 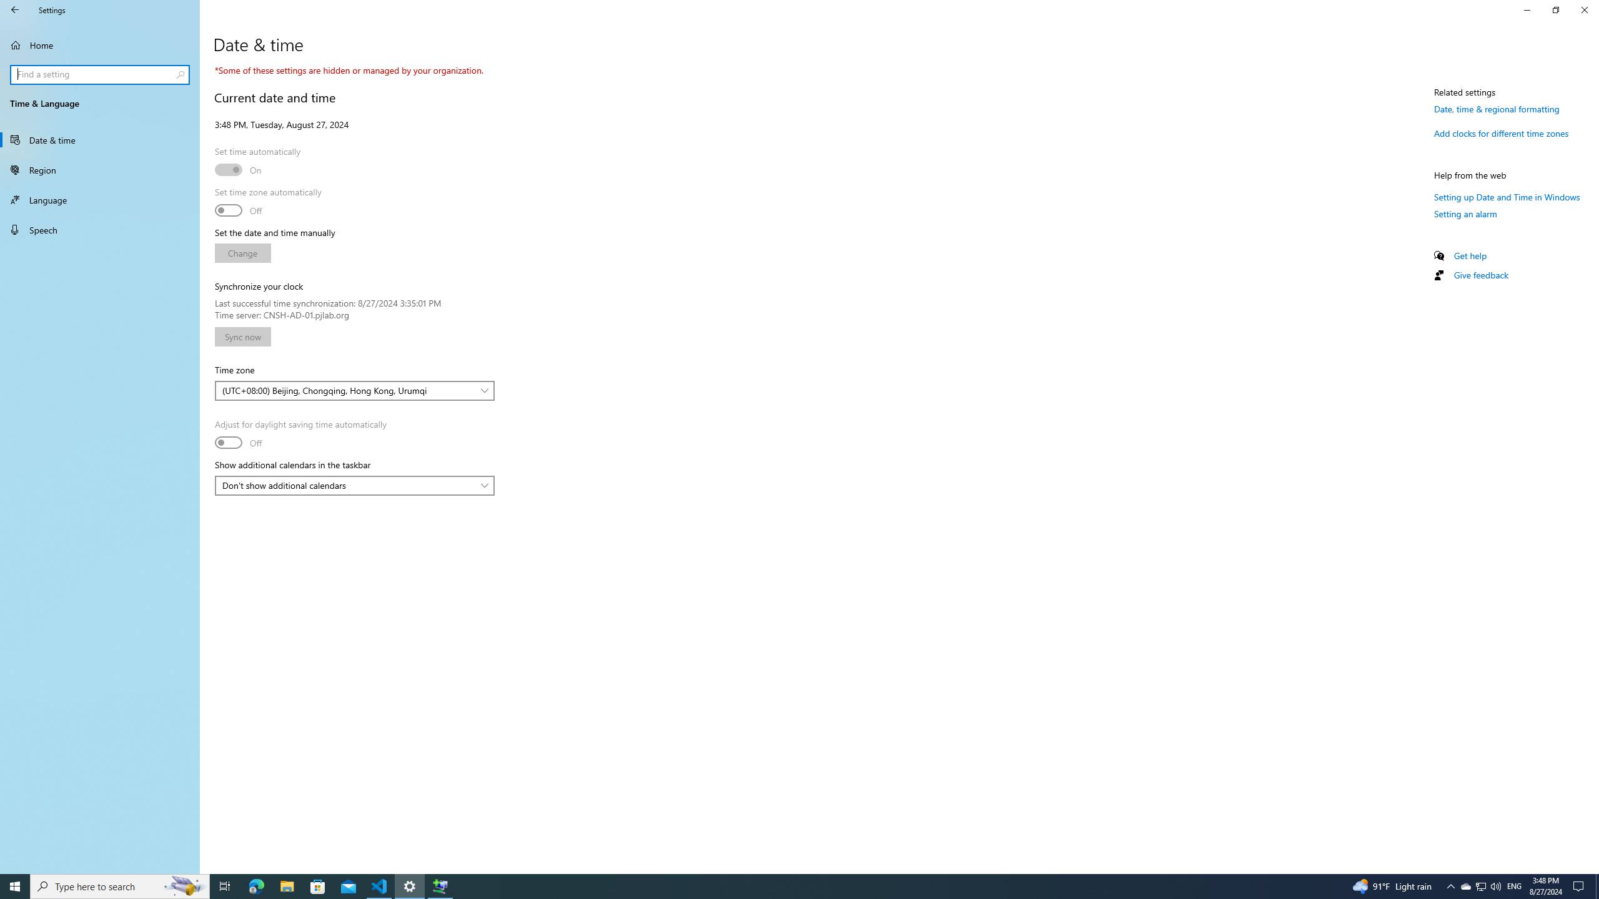 I want to click on Add clocks for different time zones, so click(x=1502, y=134).